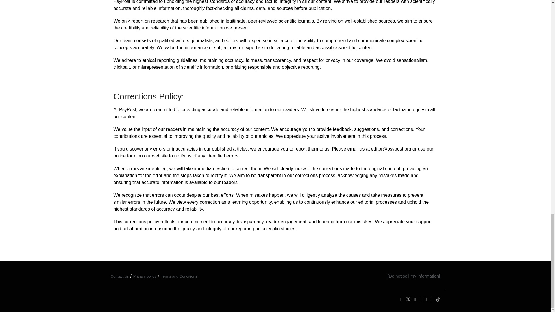  What do you see at coordinates (179, 276) in the screenshot?
I see `Terms and Conditions` at bounding box center [179, 276].